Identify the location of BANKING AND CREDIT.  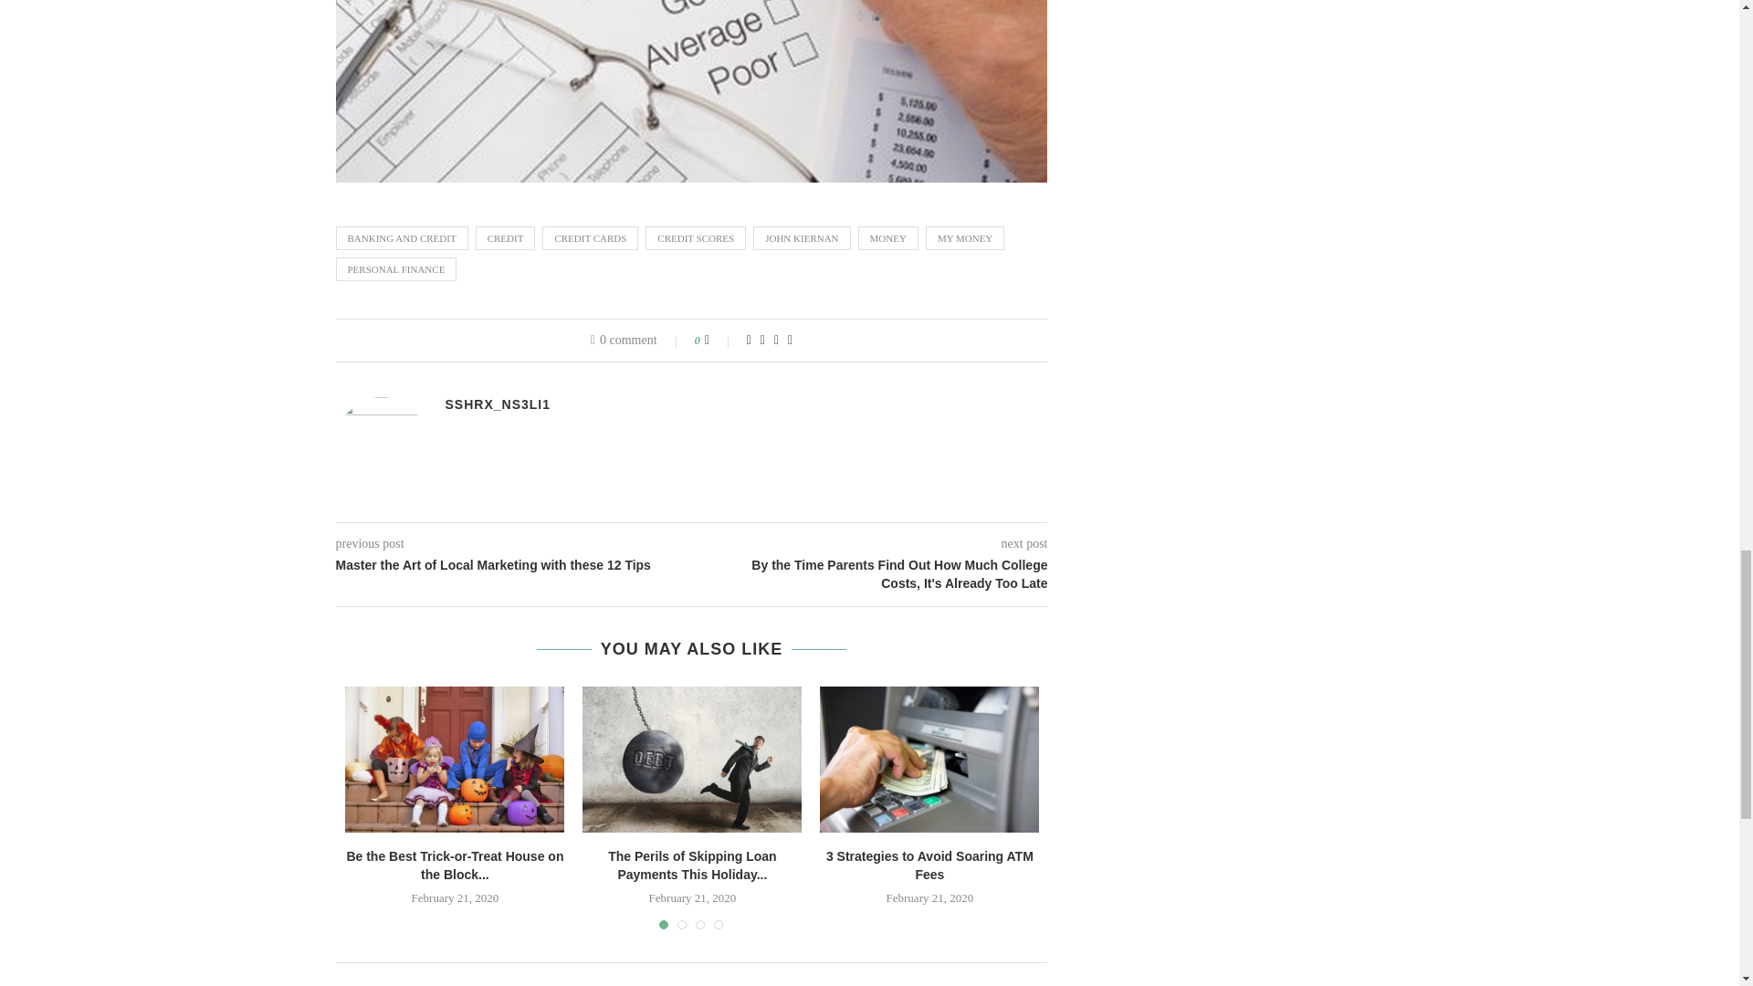
(402, 238).